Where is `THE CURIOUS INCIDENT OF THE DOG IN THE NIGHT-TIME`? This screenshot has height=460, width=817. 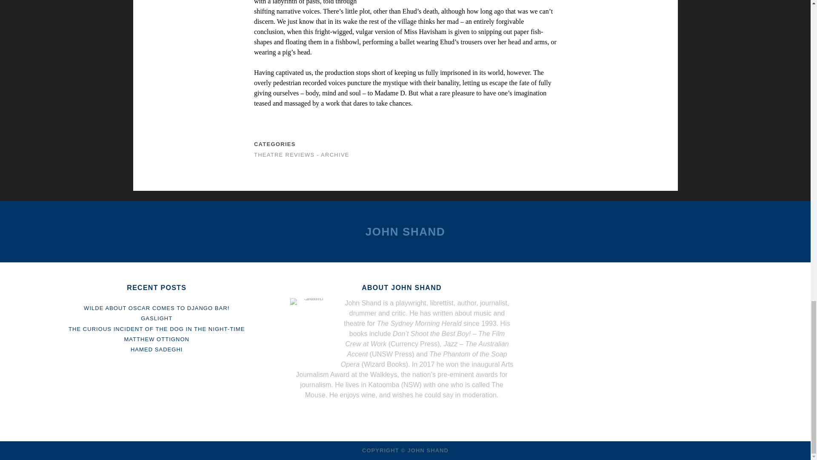
THE CURIOUS INCIDENT OF THE DOG IN THE NIGHT-TIME is located at coordinates (157, 328).